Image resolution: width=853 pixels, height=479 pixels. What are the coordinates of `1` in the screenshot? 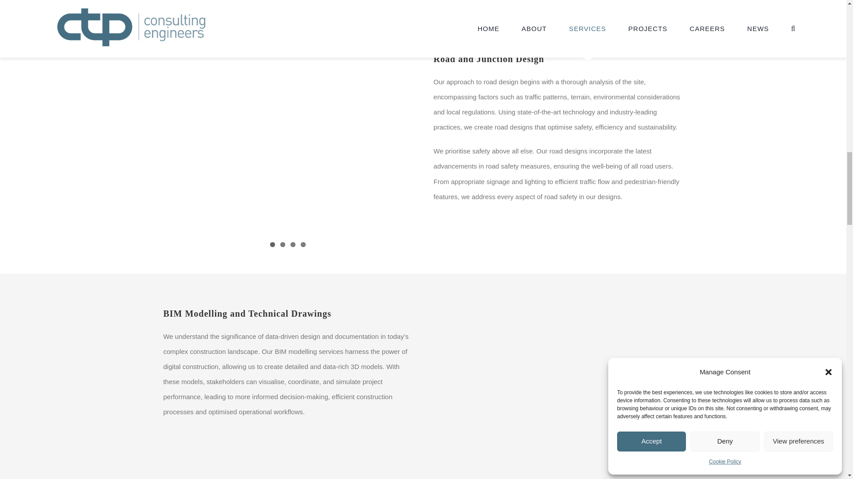 It's located at (272, 245).